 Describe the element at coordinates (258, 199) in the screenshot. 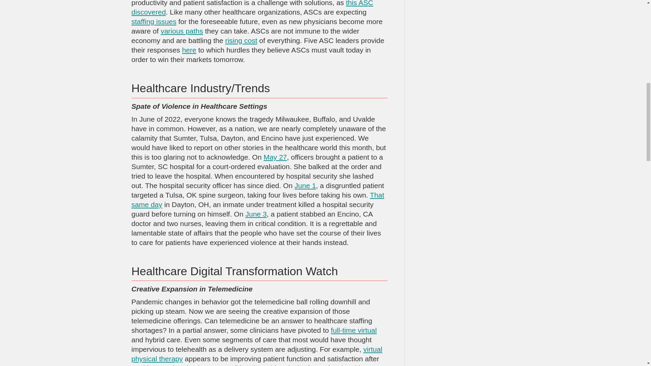

I see `That same day` at that location.